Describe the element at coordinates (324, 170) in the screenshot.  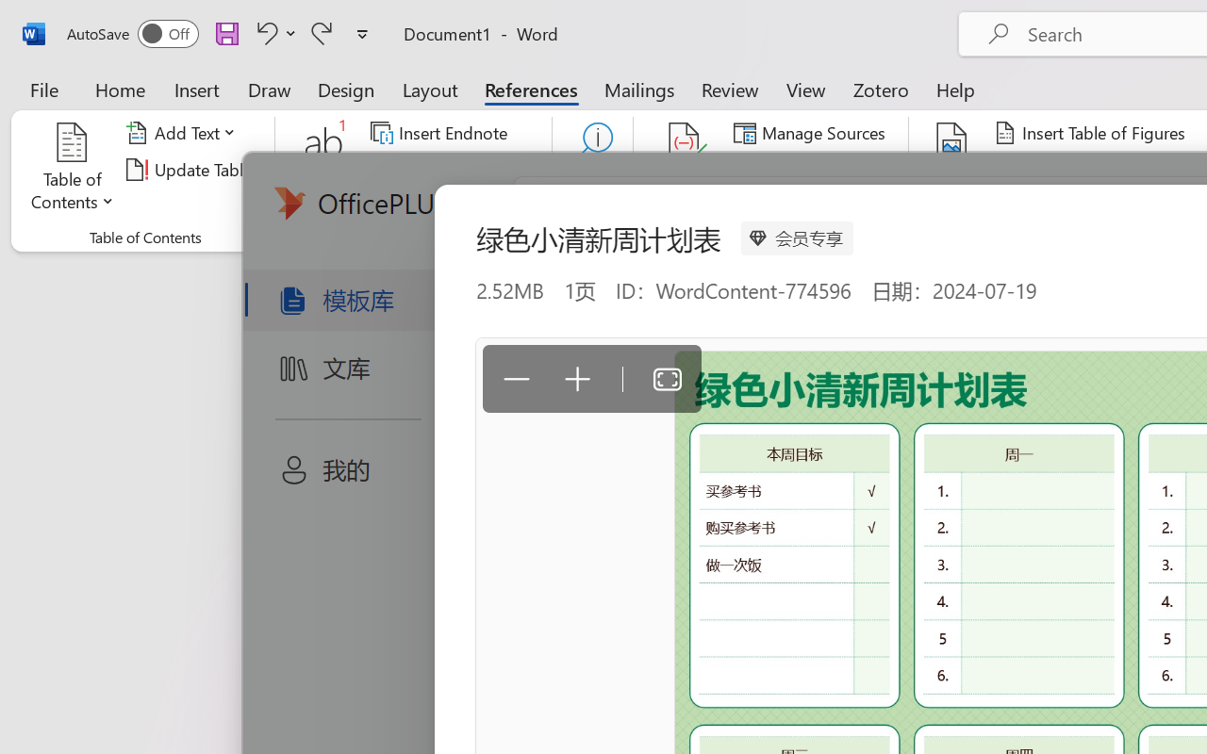
I see `Insert Footnote` at that location.